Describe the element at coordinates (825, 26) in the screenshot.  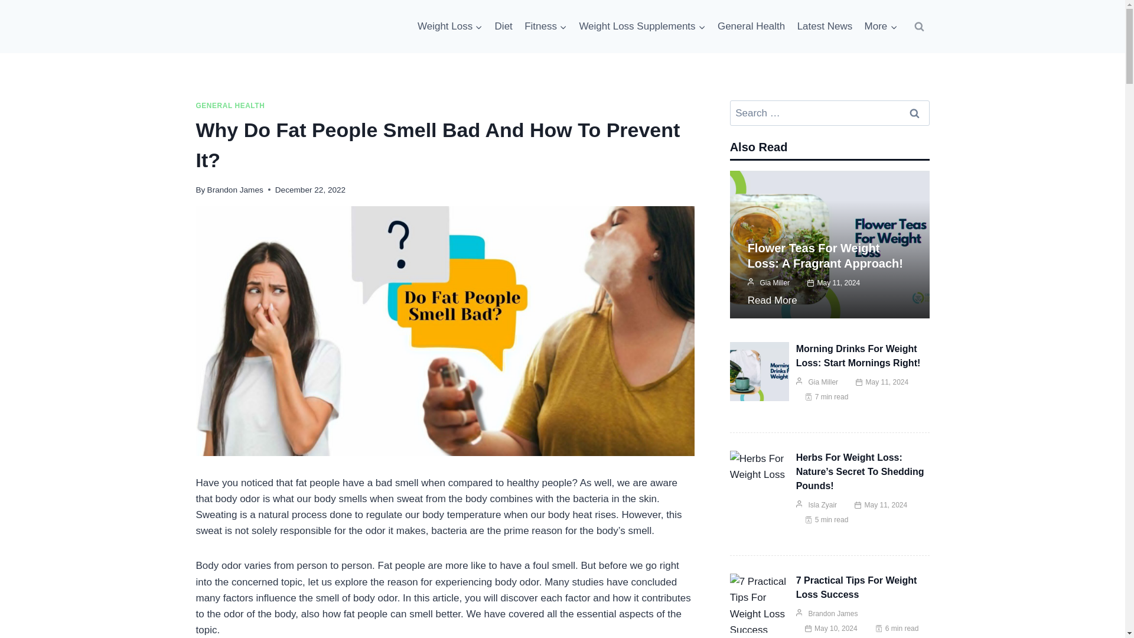
I see `Latest News` at that location.